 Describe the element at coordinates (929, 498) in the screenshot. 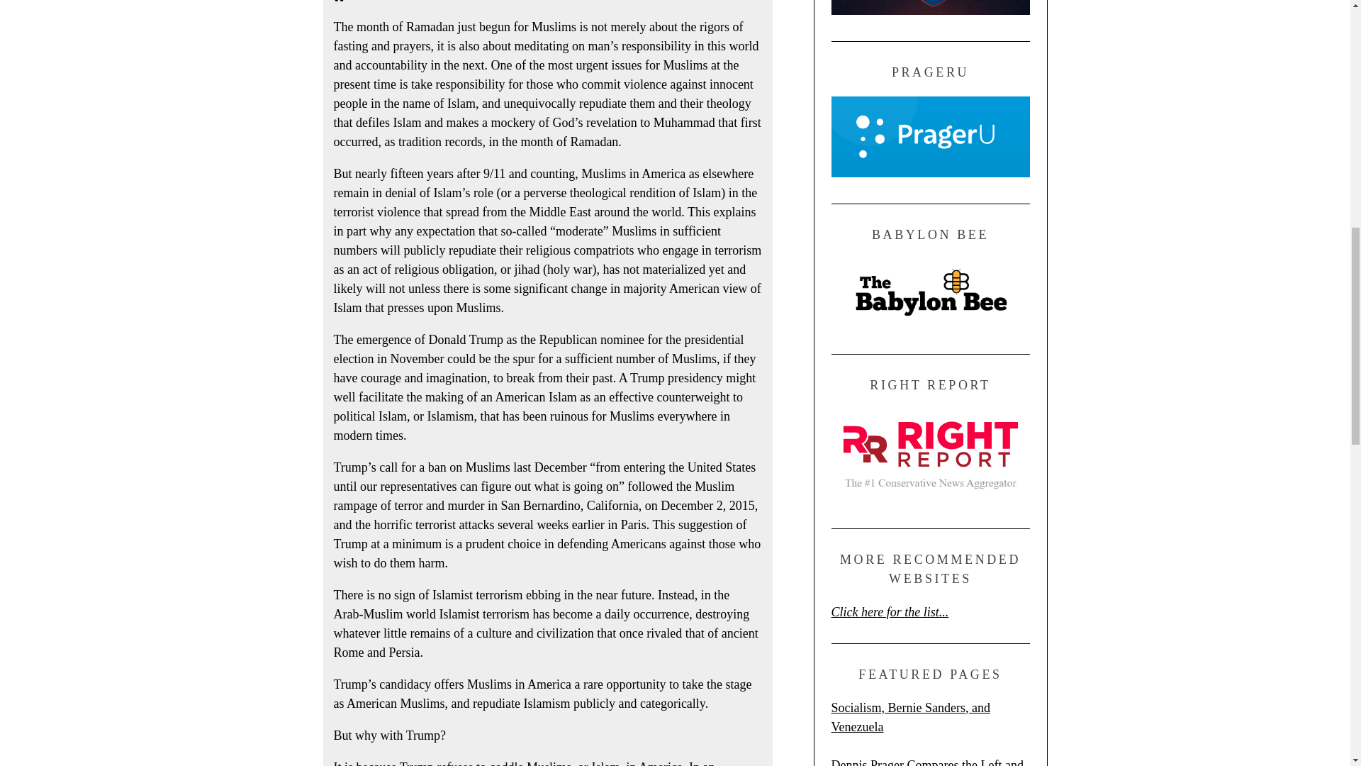

I see `Right Report` at that location.